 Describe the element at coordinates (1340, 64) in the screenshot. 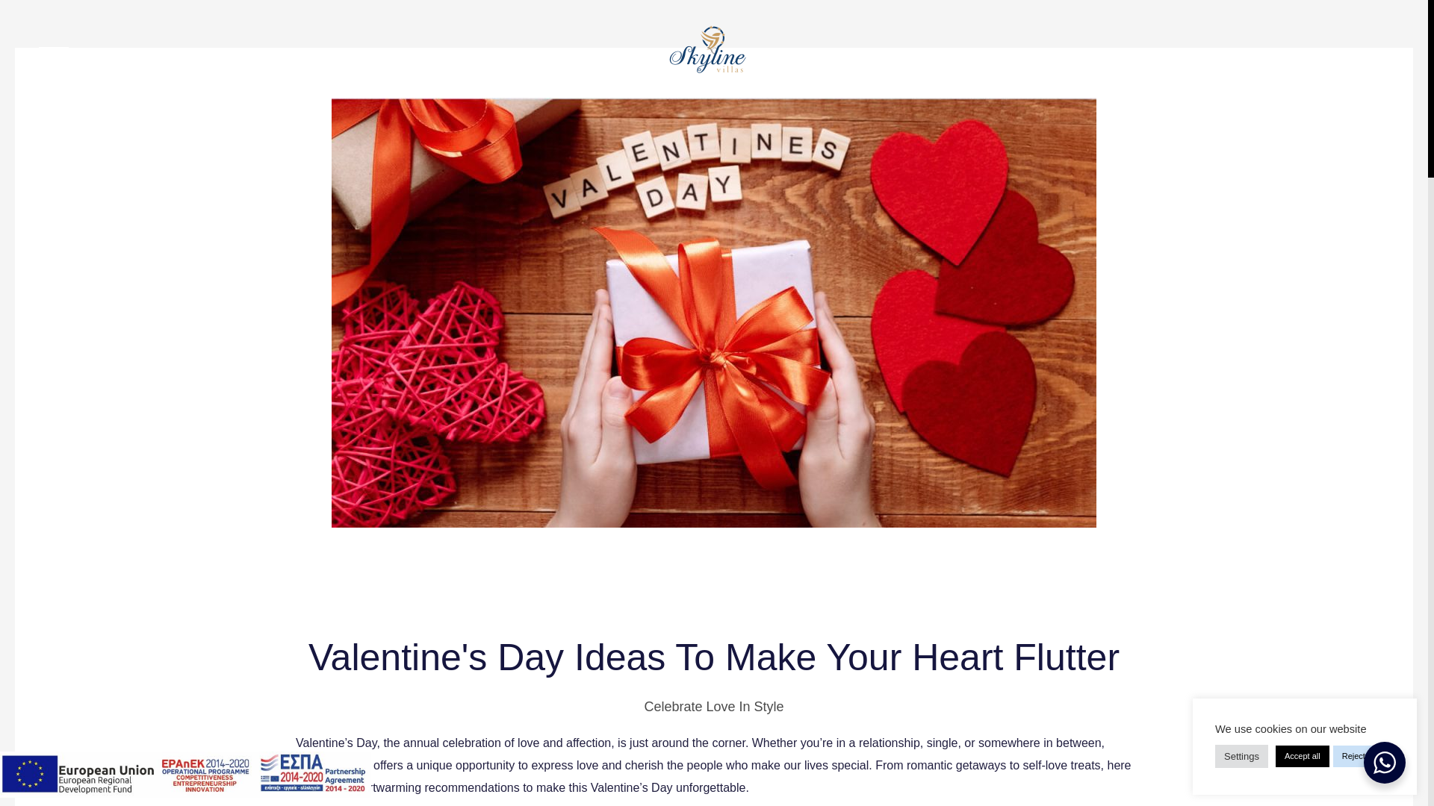

I see `BOOK NOW` at that location.